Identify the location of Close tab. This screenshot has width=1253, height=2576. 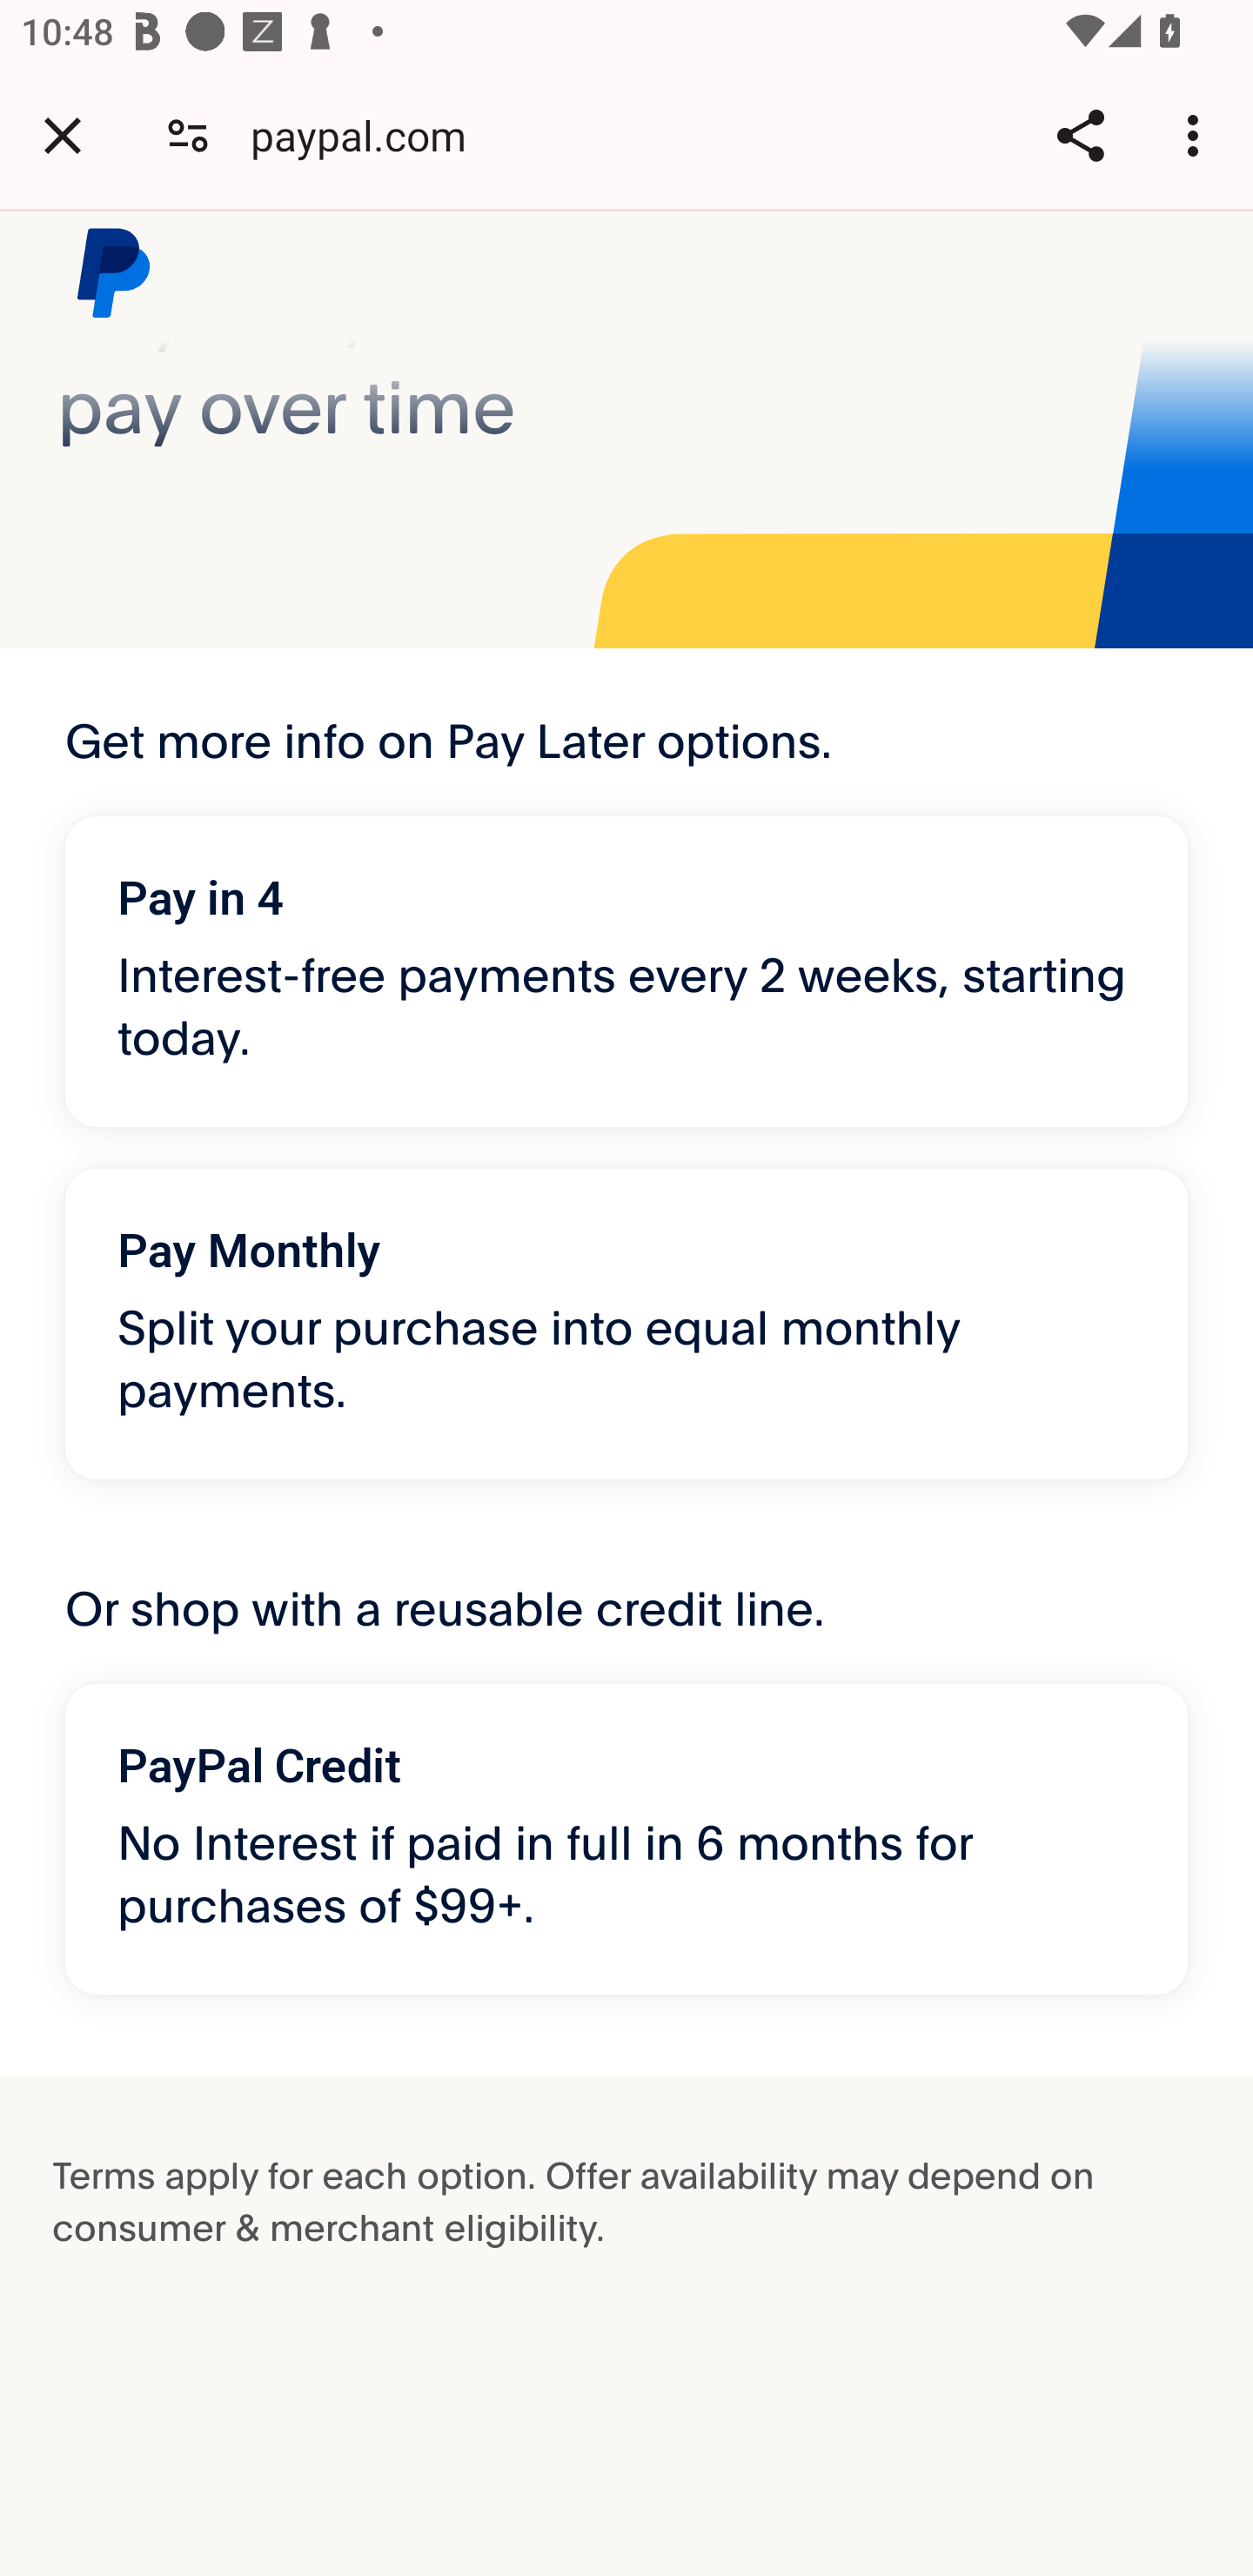
(63, 135).